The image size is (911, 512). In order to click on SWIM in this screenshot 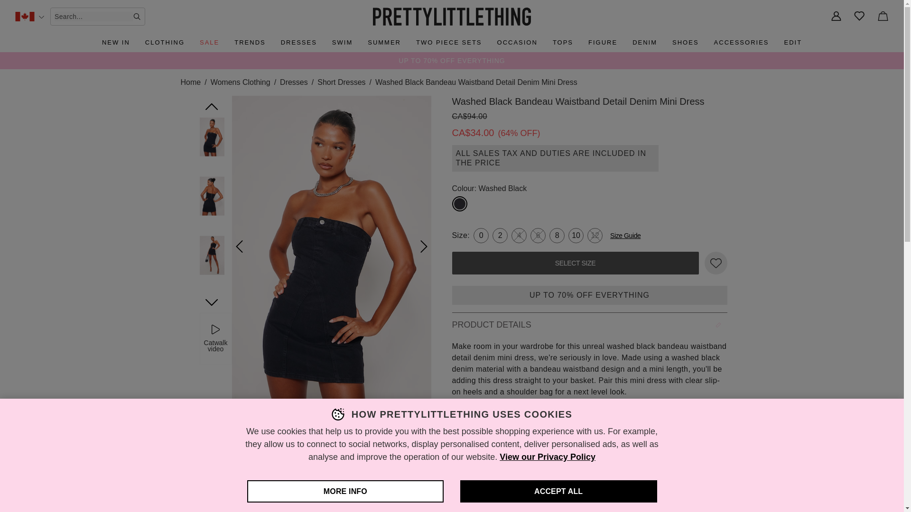, I will do `click(342, 43)`.